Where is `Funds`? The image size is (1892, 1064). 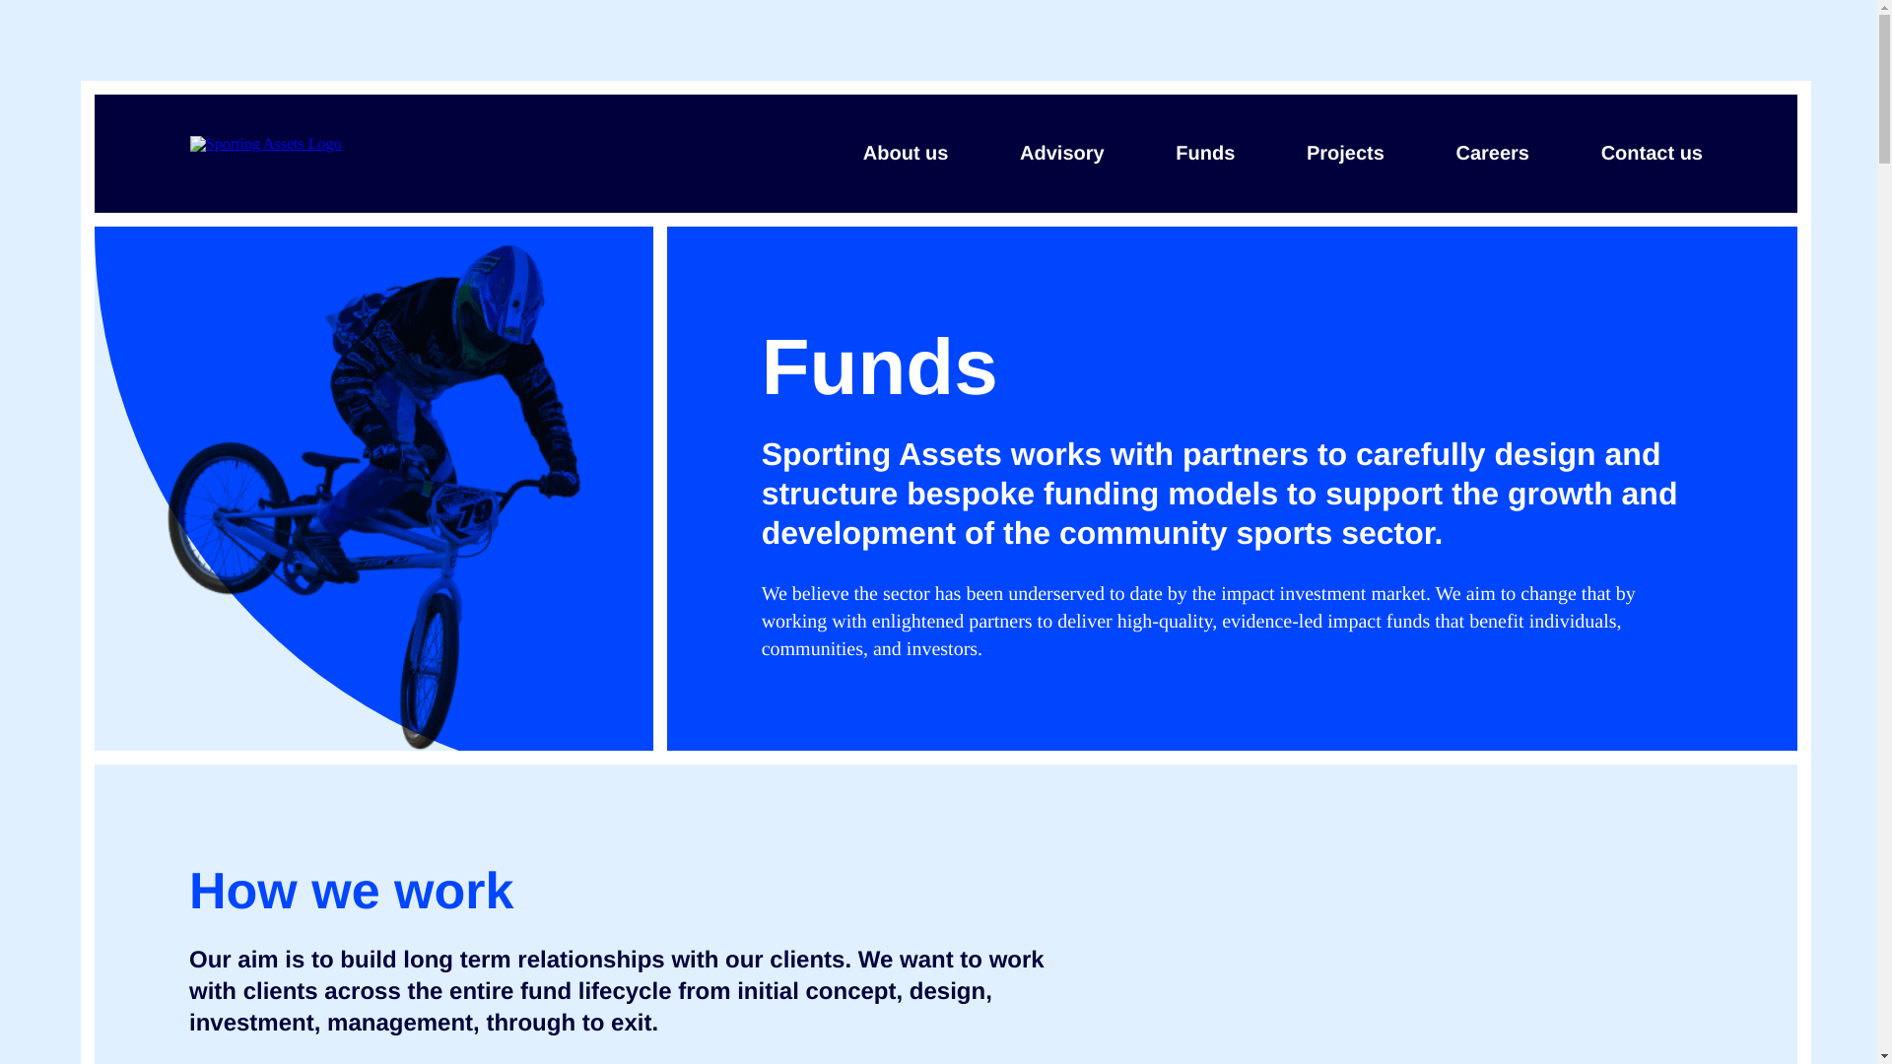 Funds is located at coordinates (1206, 154).